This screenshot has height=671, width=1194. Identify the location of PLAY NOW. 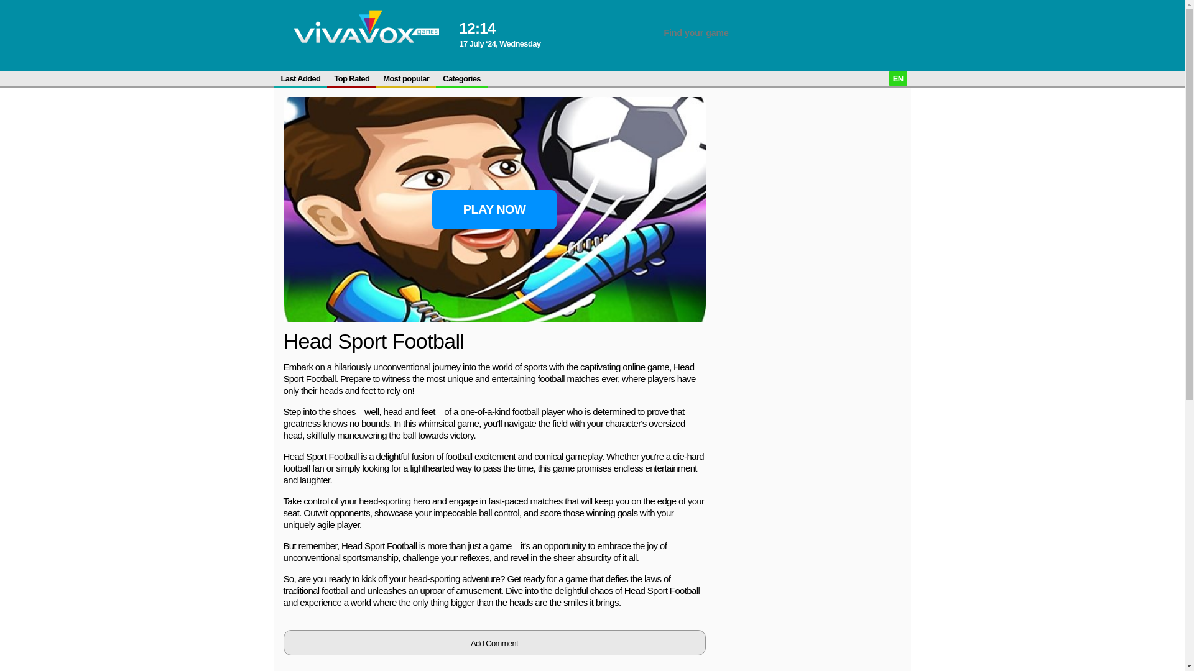
(494, 209).